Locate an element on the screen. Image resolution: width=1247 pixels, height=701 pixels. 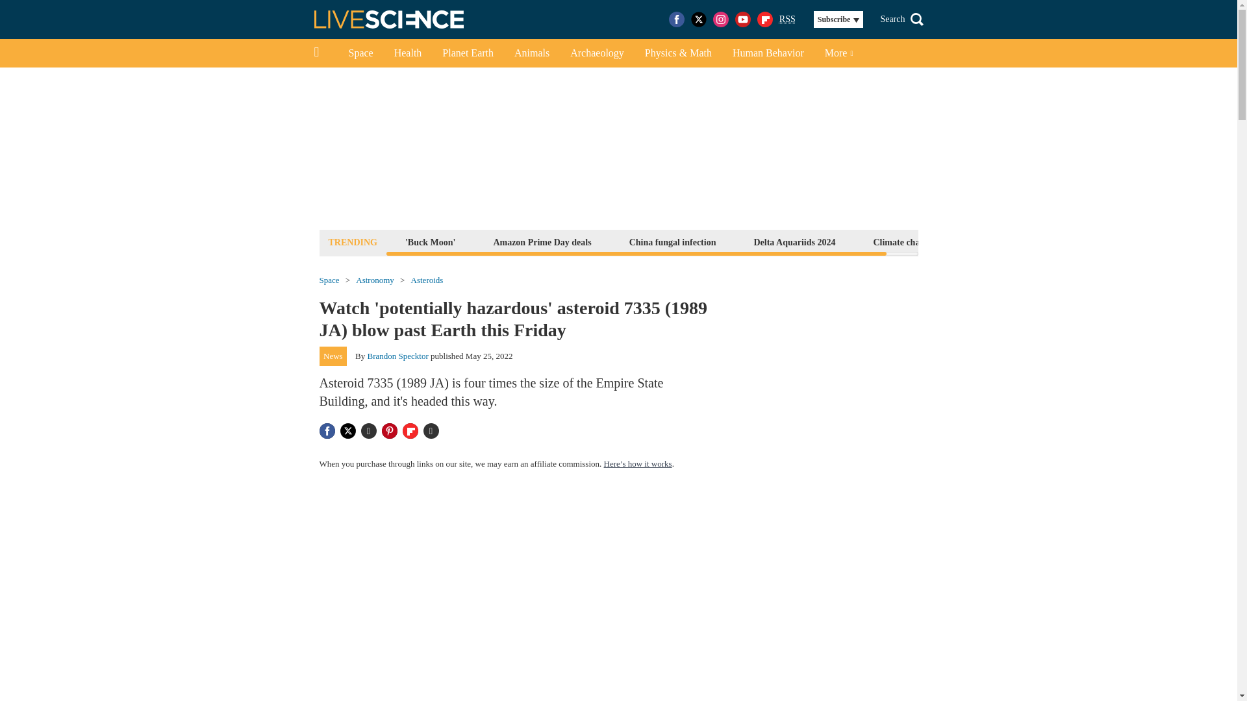
Human Behavior is located at coordinates (768, 53).